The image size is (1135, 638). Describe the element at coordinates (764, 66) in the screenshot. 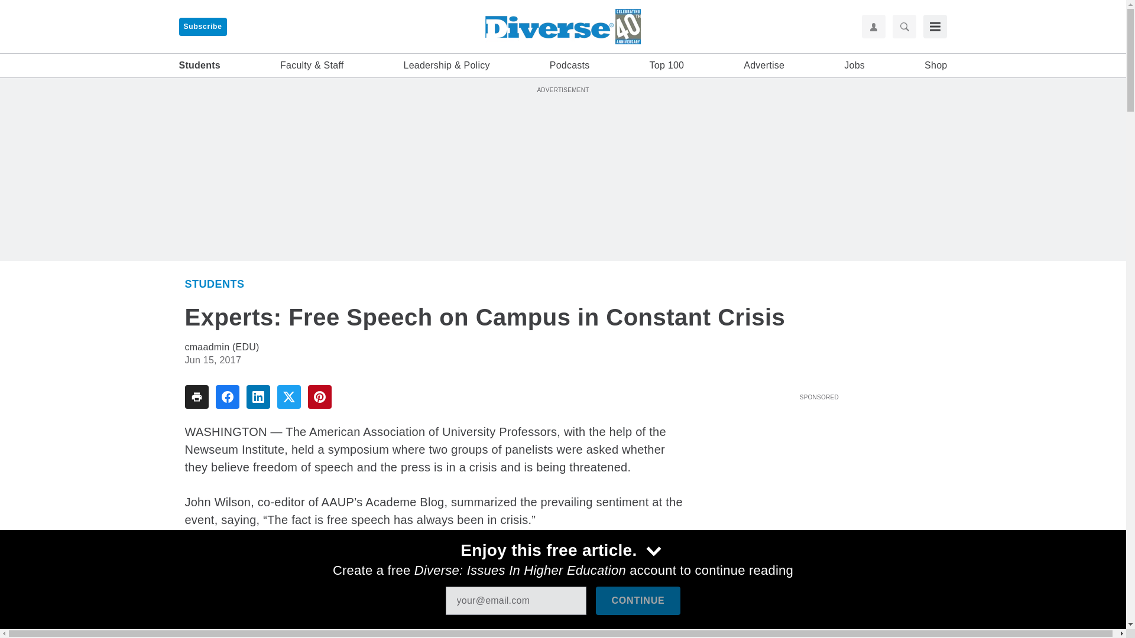

I see `Advertise` at that location.